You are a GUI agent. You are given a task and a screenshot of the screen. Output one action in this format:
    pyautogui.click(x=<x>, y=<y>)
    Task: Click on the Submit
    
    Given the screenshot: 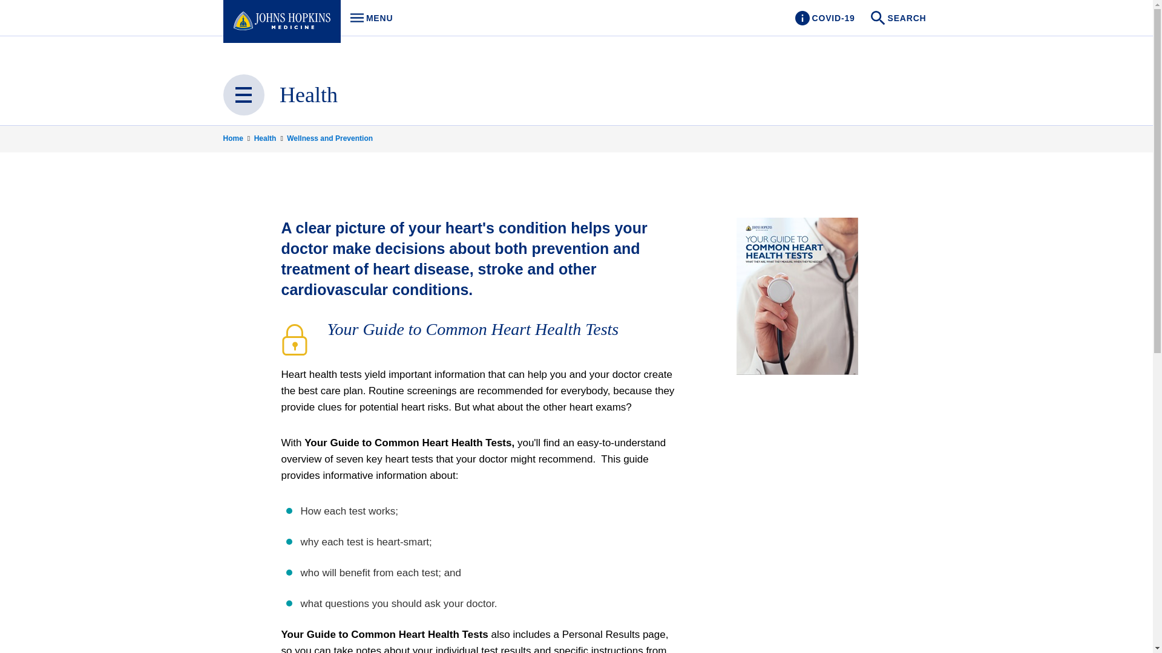 What is the action you would take?
    pyautogui.click(x=368, y=18)
    